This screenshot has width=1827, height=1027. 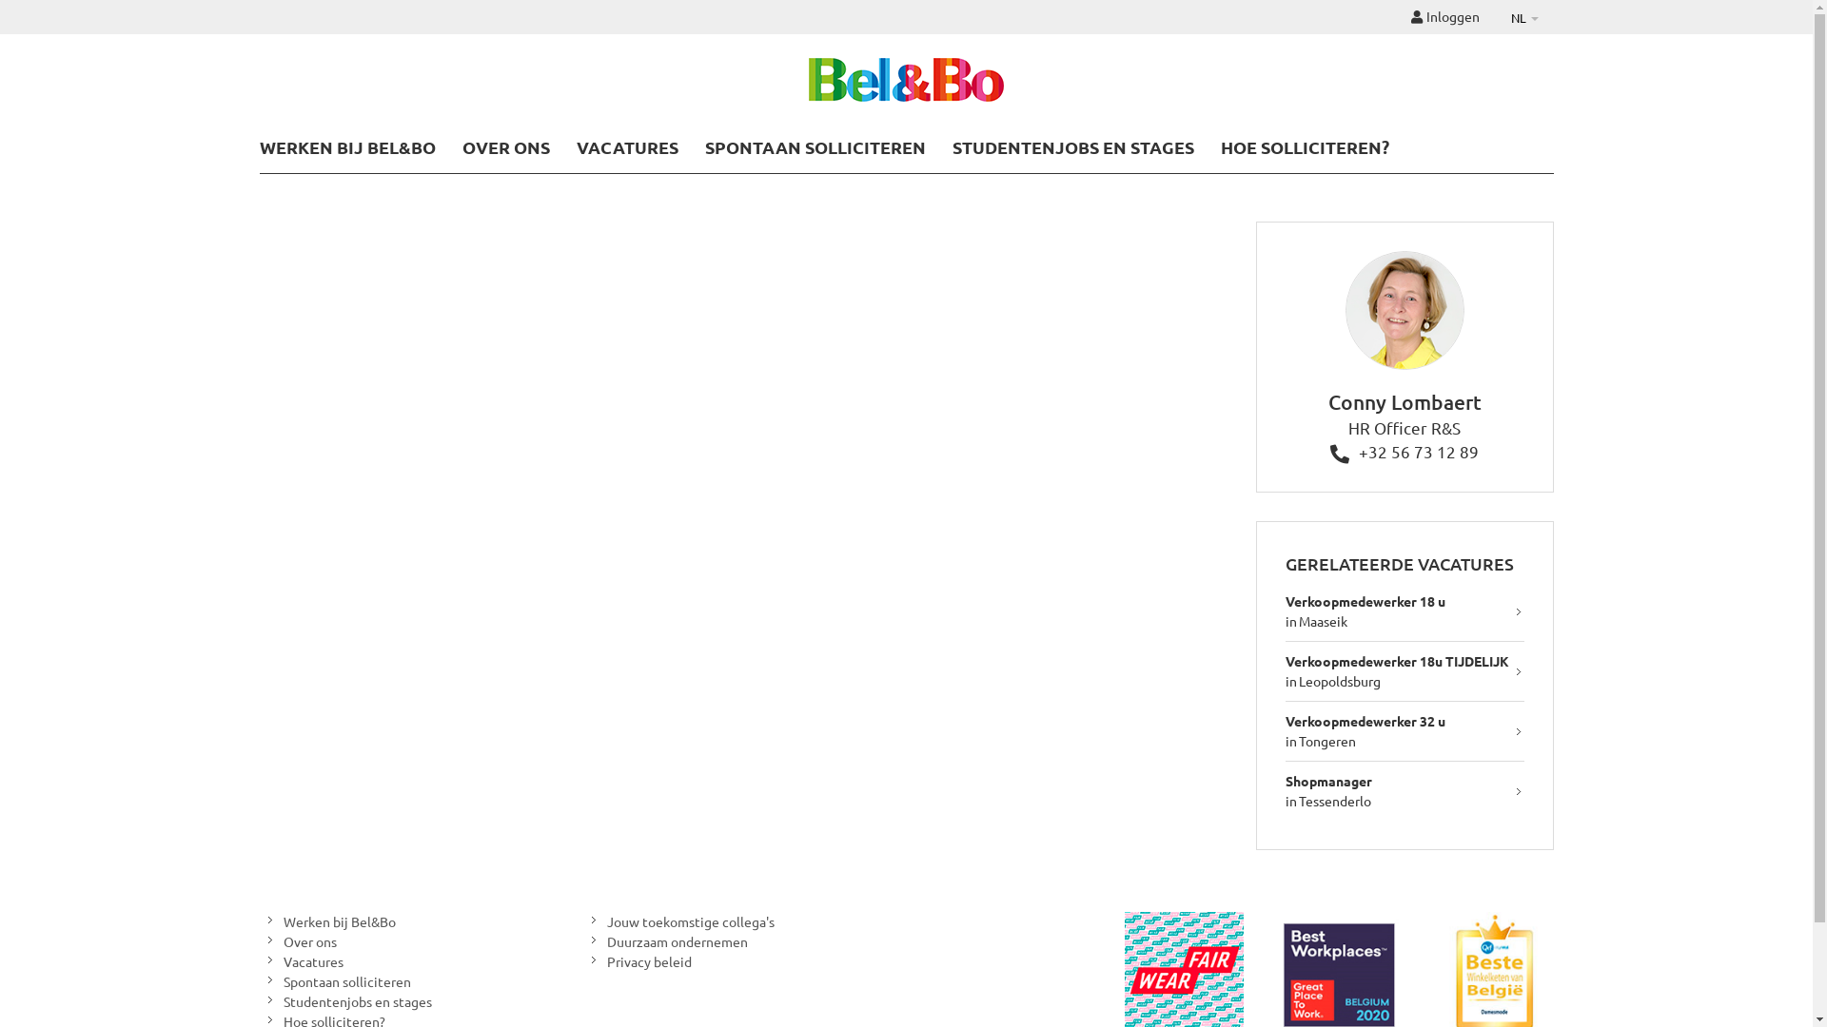 I want to click on SPONTAAN SOLLICITEREN, so click(x=815, y=146).